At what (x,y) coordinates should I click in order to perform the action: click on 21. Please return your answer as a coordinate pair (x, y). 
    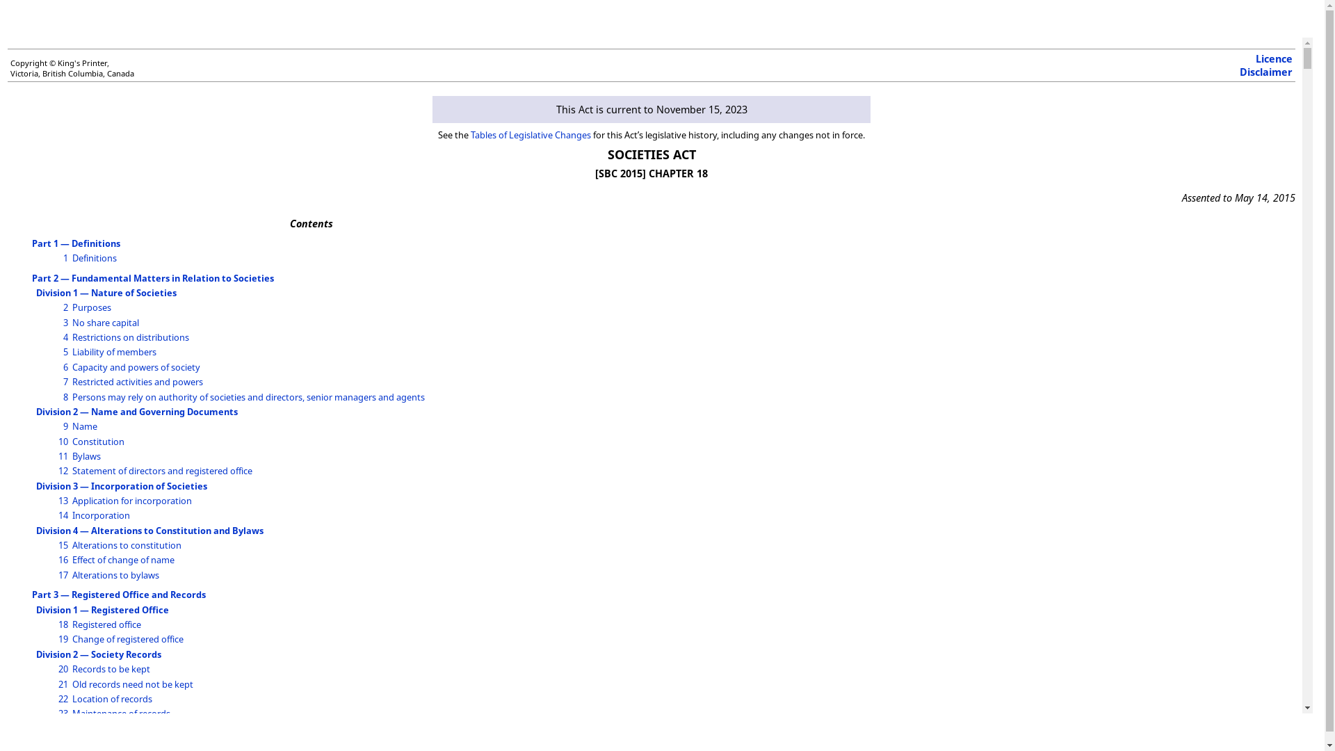
    Looking at the image, I should click on (63, 684).